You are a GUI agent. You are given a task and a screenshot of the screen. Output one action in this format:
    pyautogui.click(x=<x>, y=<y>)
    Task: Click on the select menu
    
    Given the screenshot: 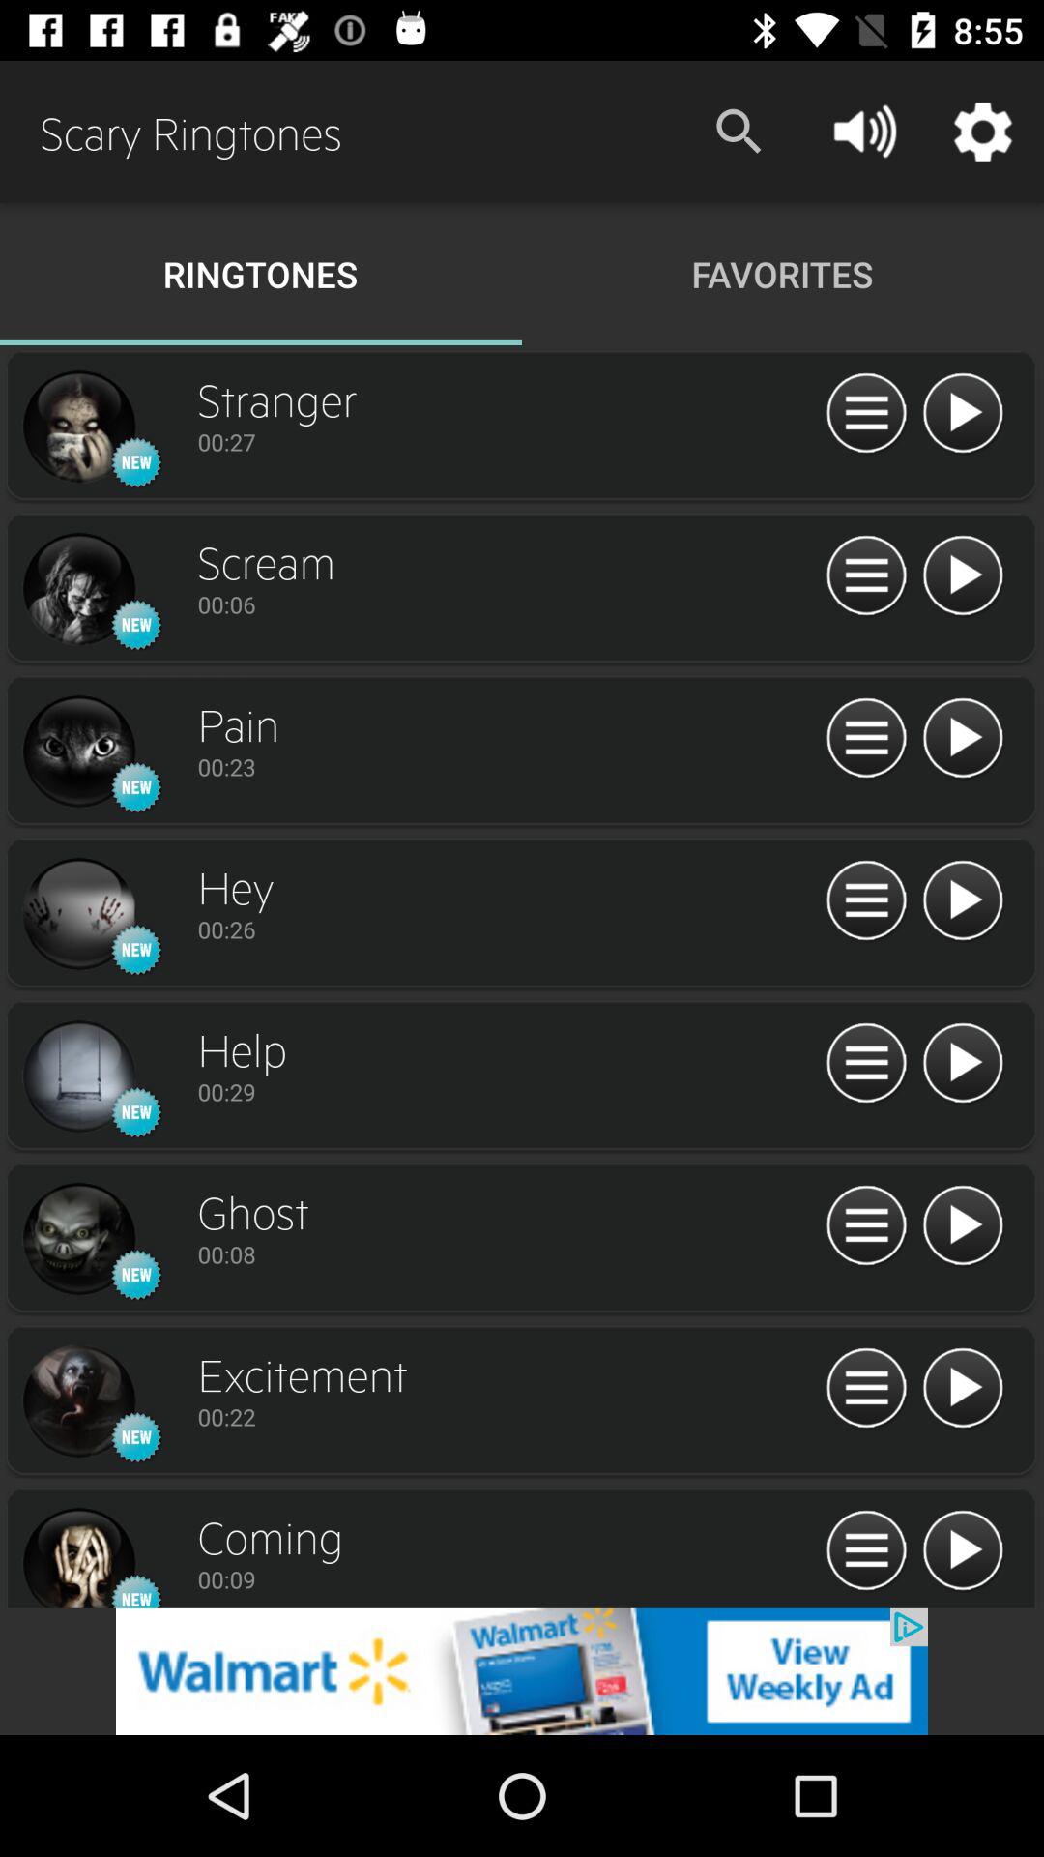 What is the action you would take?
    pyautogui.click(x=866, y=1226)
    